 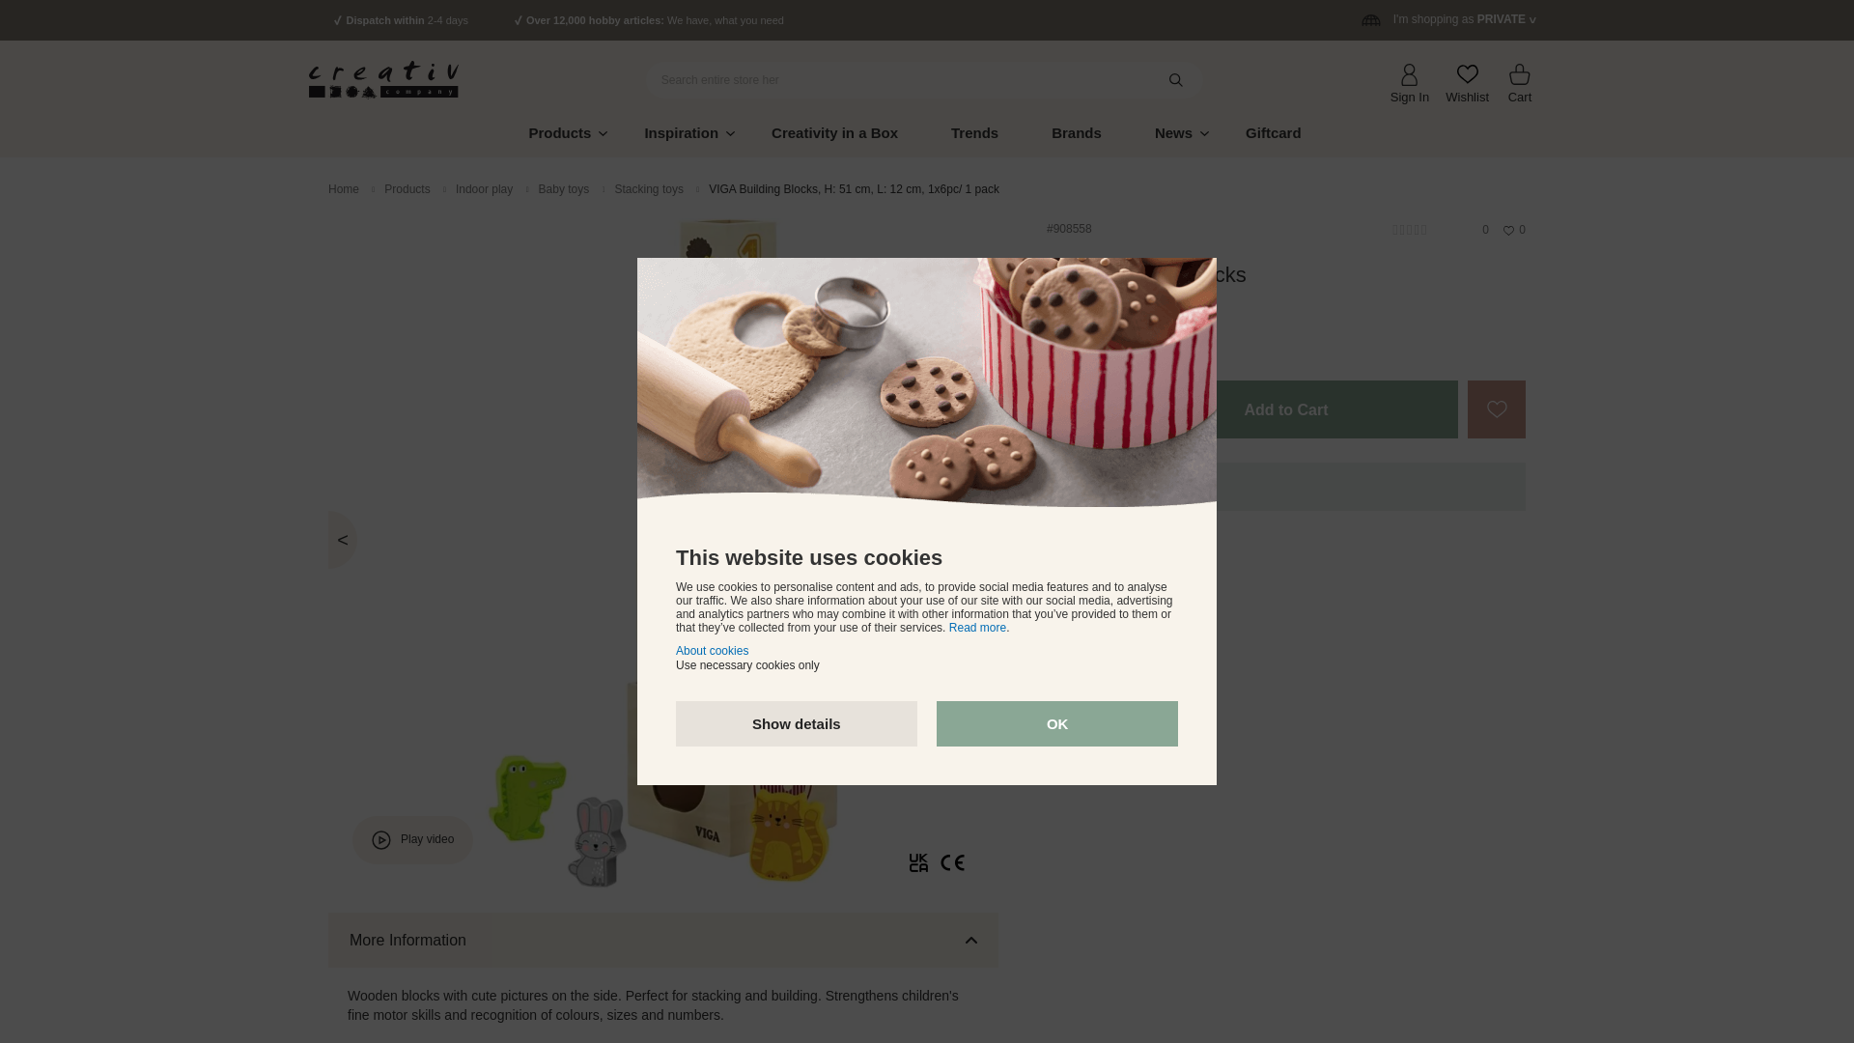 What do you see at coordinates (1076, 409) in the screenshot?
I see `1` at bounding box center [1076, 409].